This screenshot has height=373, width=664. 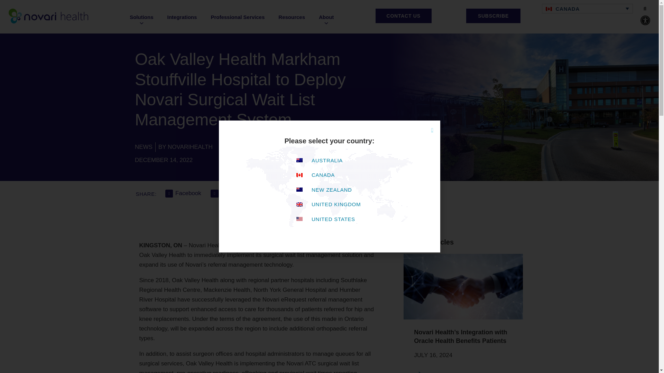 I want to click on About, so click(x=326, y=20).